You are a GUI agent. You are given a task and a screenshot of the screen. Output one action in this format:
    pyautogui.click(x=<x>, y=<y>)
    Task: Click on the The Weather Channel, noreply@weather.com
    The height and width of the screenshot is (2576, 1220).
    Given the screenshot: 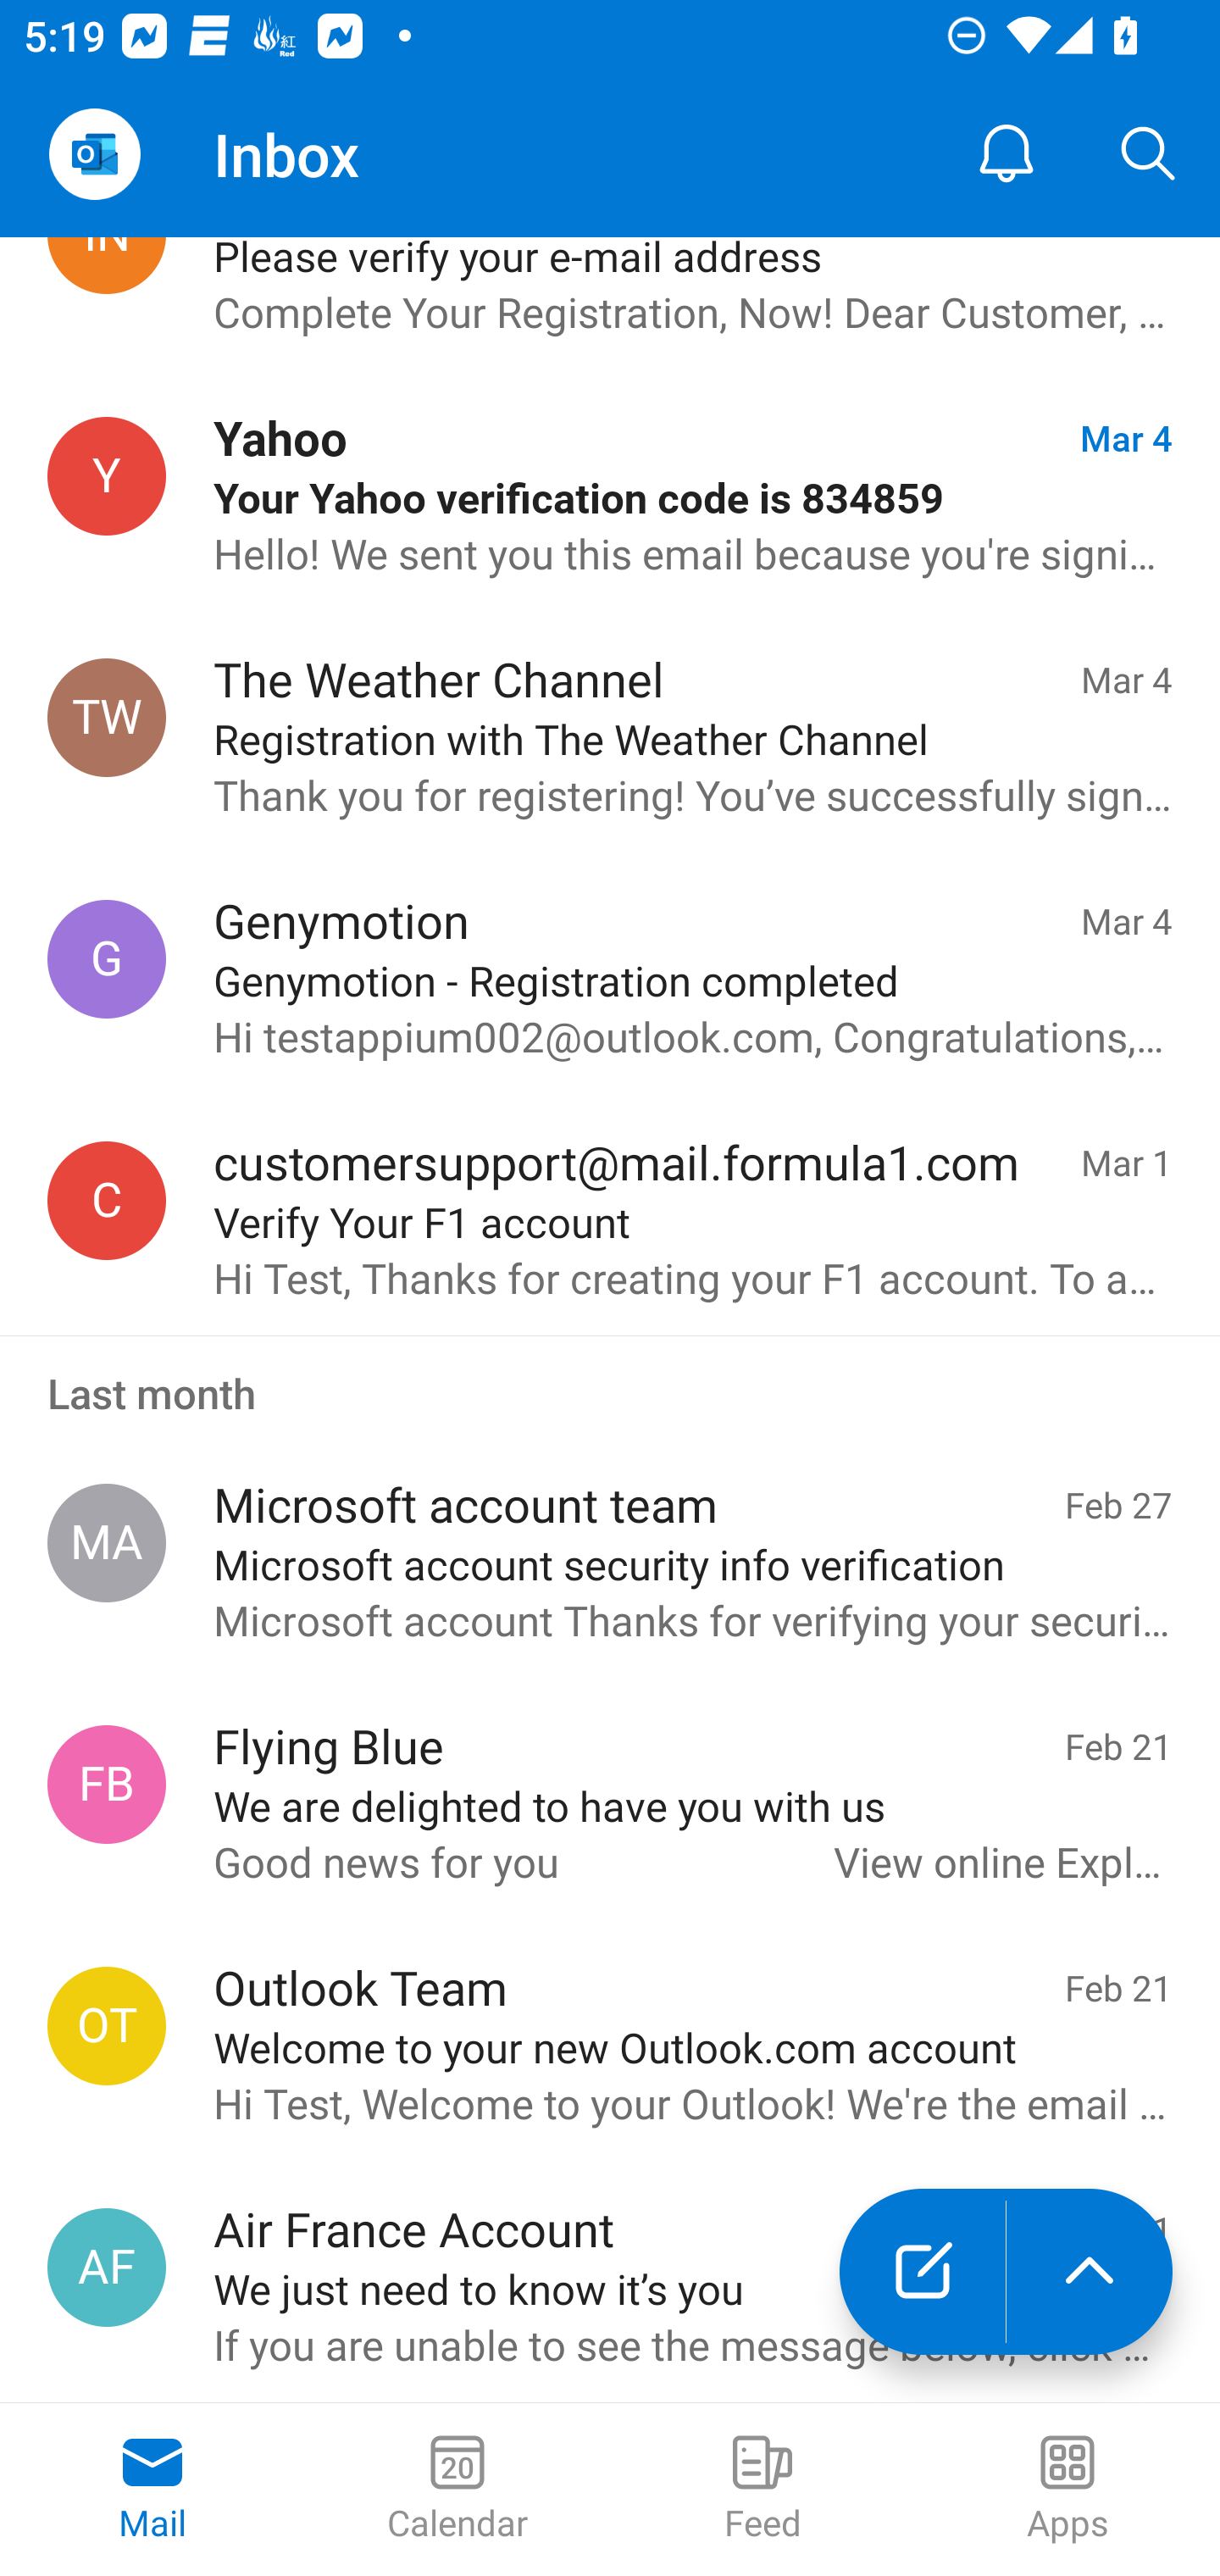 What is the action you would take?
    pyautogui.click(x=107, y=719)
    